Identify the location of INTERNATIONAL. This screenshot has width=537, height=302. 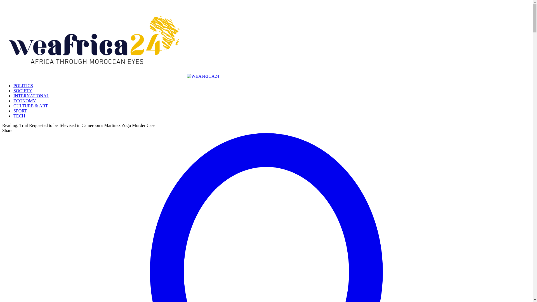
(31, 96).